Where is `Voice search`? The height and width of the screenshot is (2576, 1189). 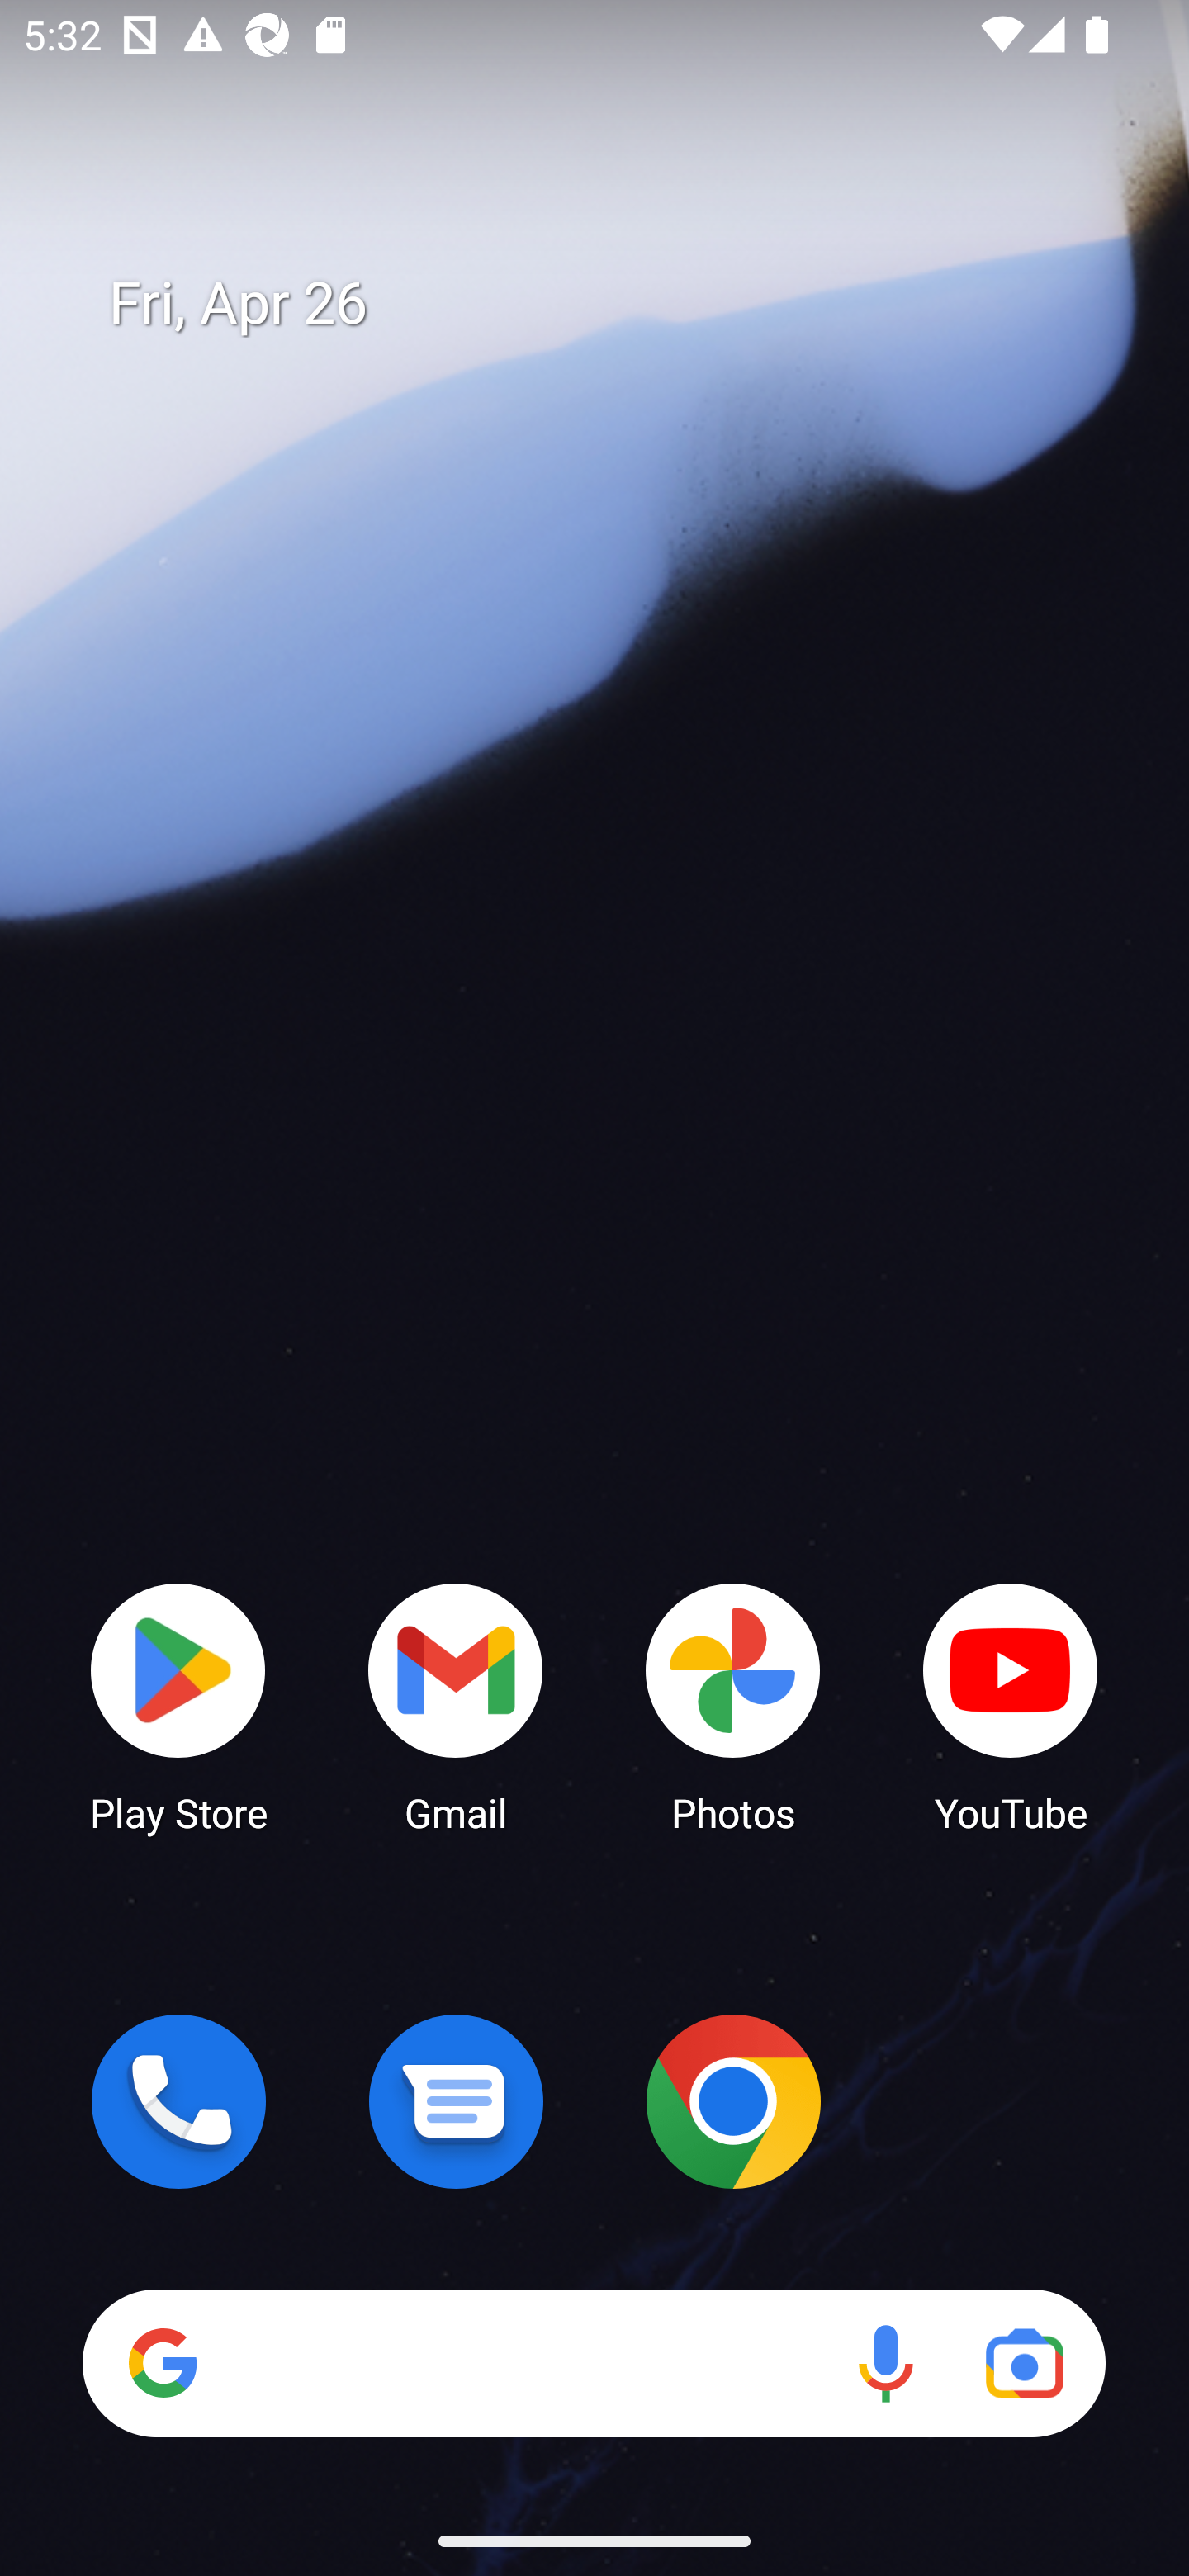
Voice search is located at coordinates (885, 2363).